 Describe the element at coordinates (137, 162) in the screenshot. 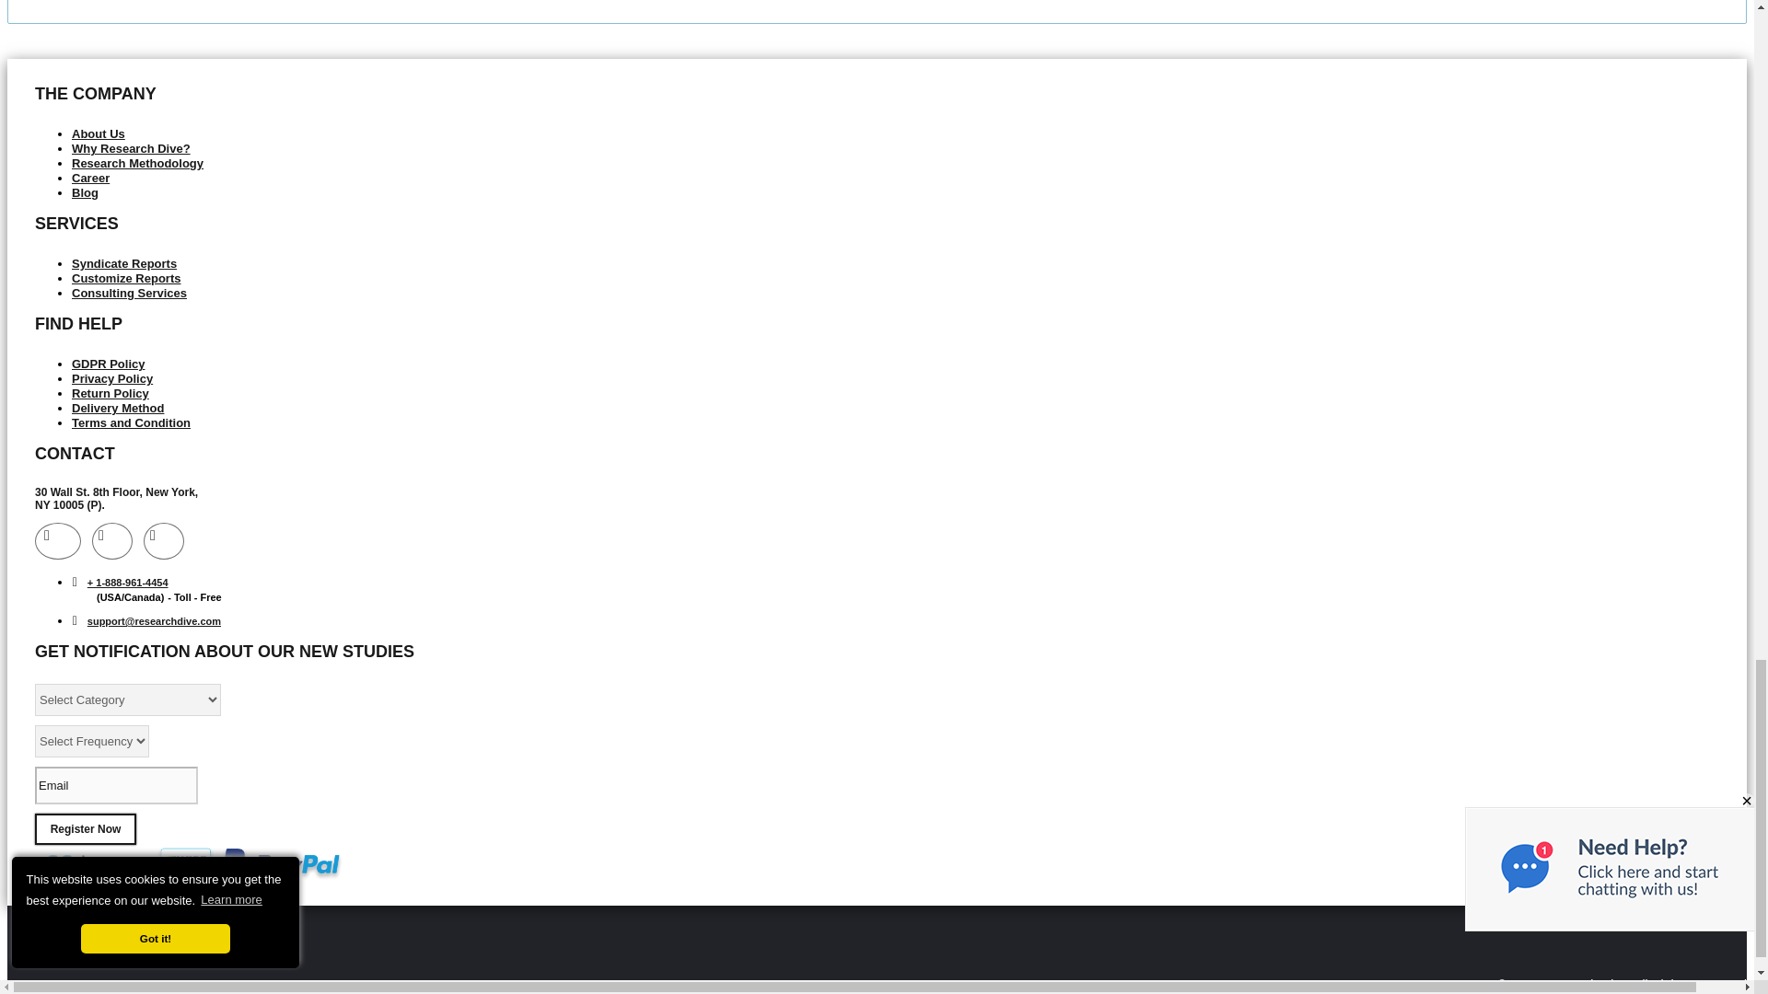

I see `Research Methodology` at that location.